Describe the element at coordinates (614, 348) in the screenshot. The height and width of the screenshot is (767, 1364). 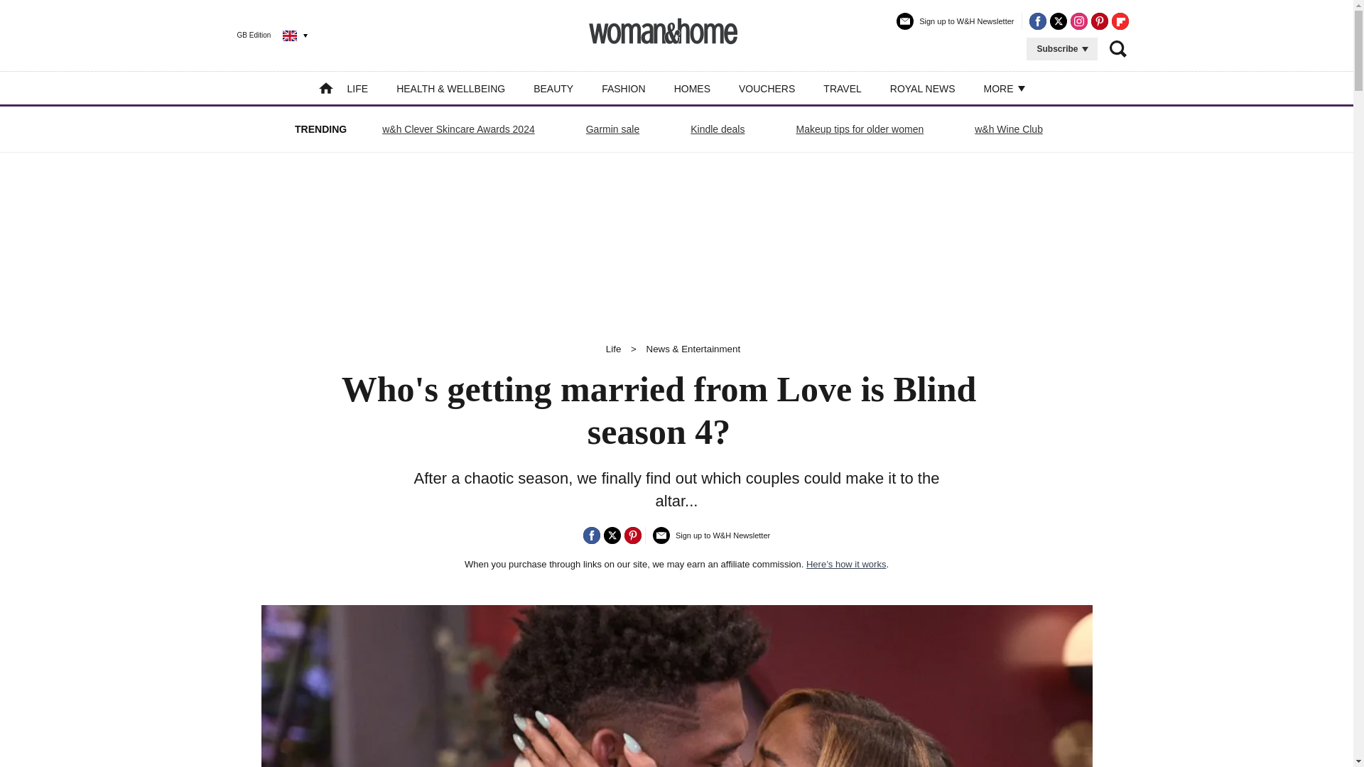
I see `Life` at that location.